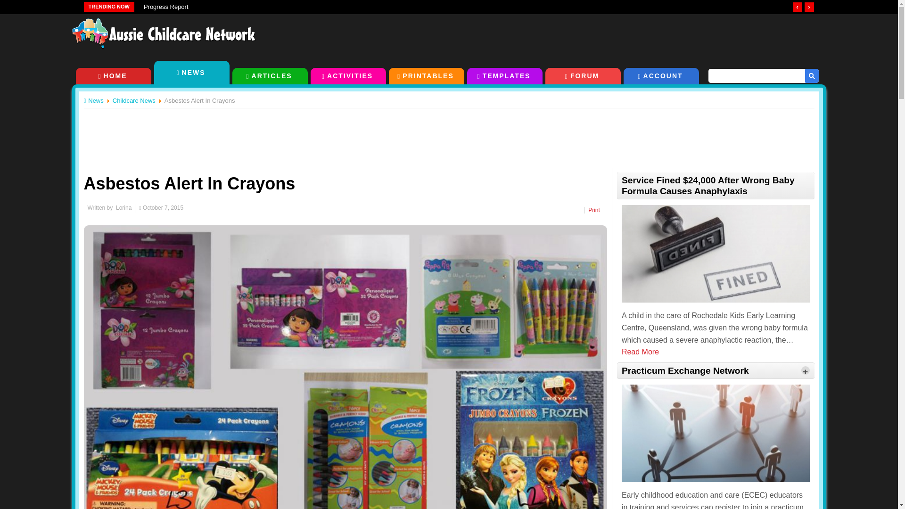 The width and height of the screenshot is (905, 509). I want to click on ACTIVITIES, so click(348, 76).